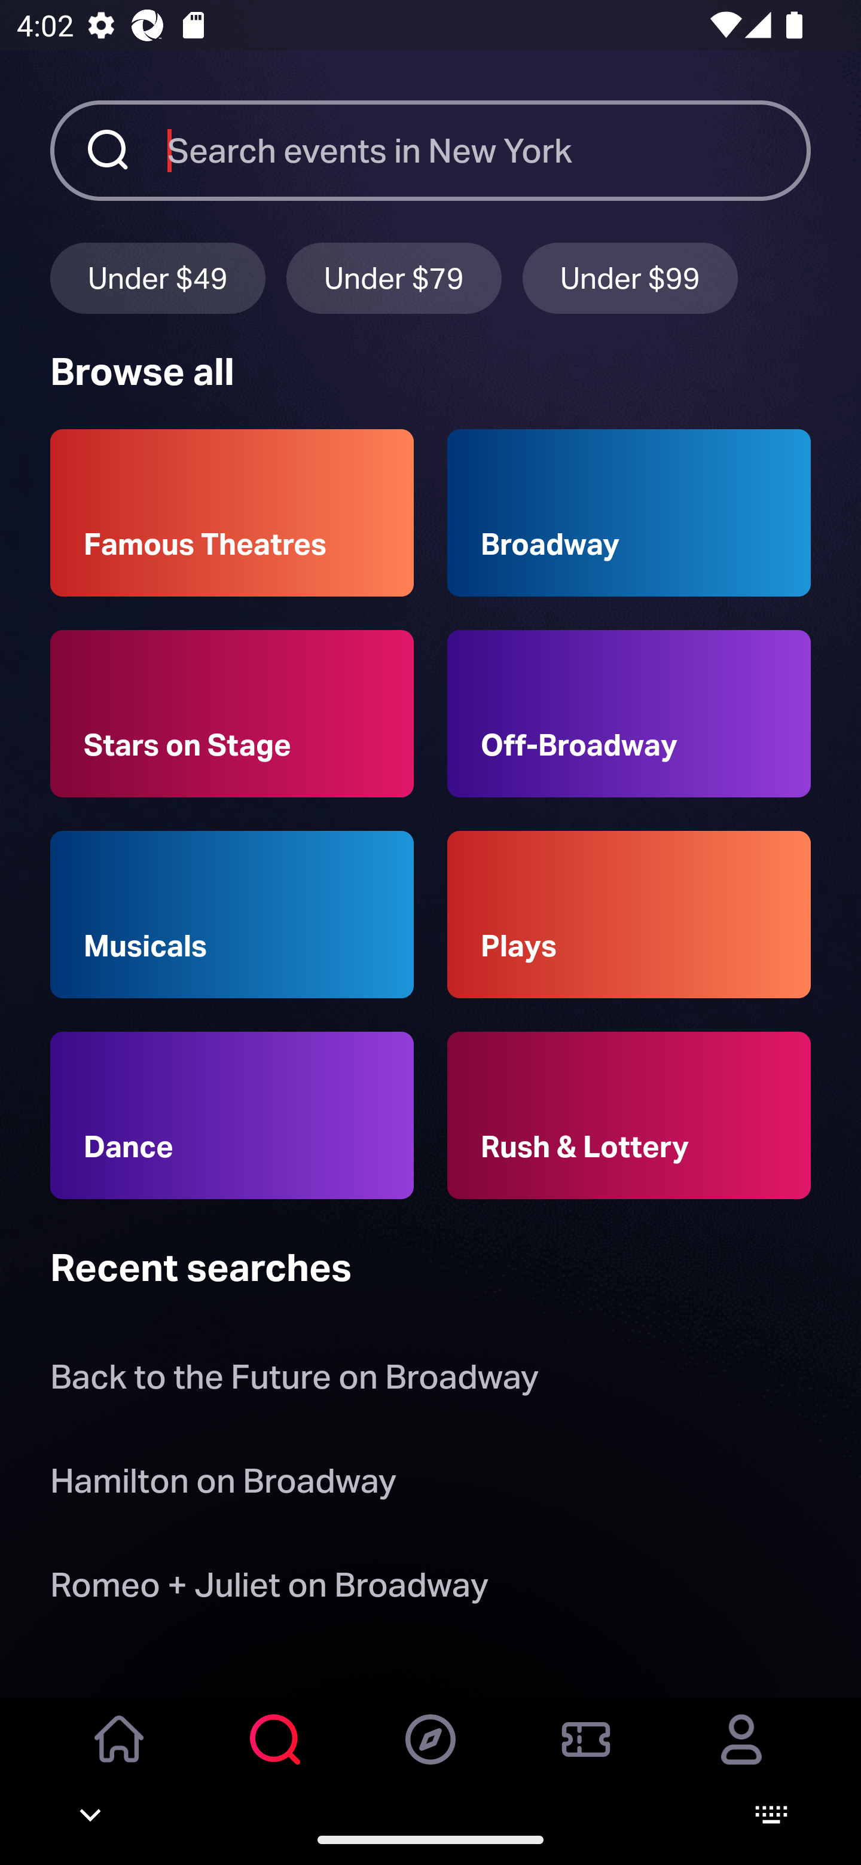  I want to click on Rush & Lottery, so click(629, 1115).